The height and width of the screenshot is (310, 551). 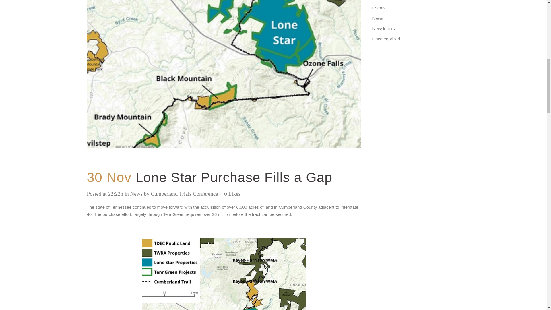 I want to click on Uncategorized, so click(x=386, y=39).